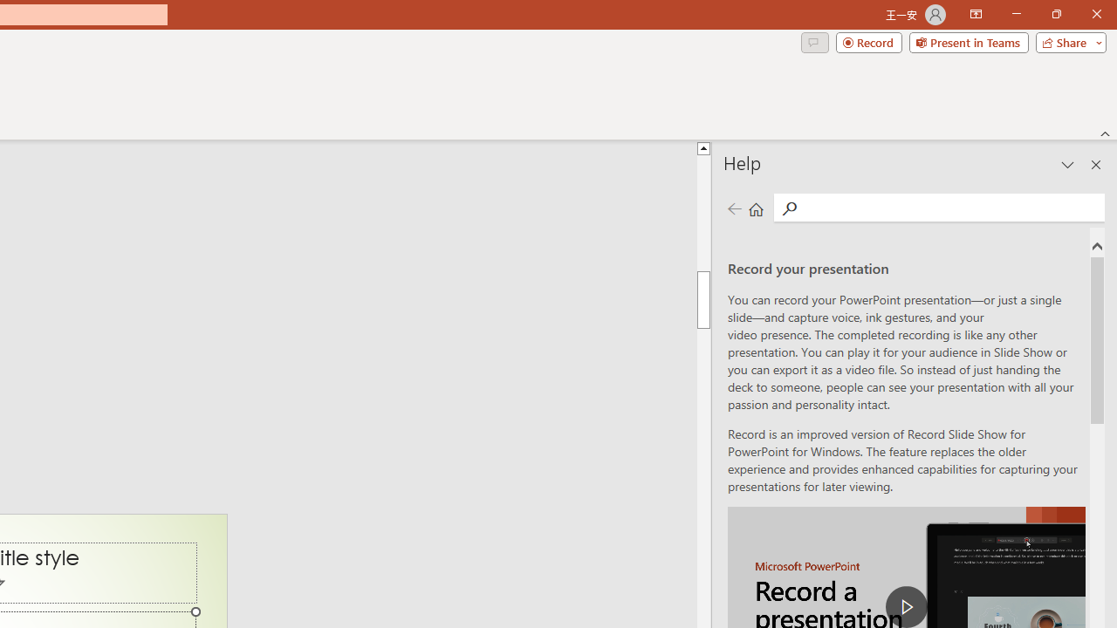  Describe the element at coordinates (703, 147) in the screenshot. I see `Line up` at that location.